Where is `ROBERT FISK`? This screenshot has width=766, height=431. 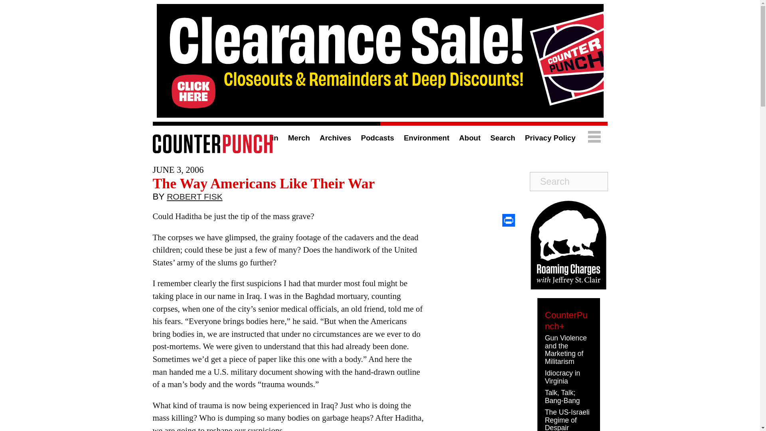
ROBERT FISK is located at coordinates (195, 198).